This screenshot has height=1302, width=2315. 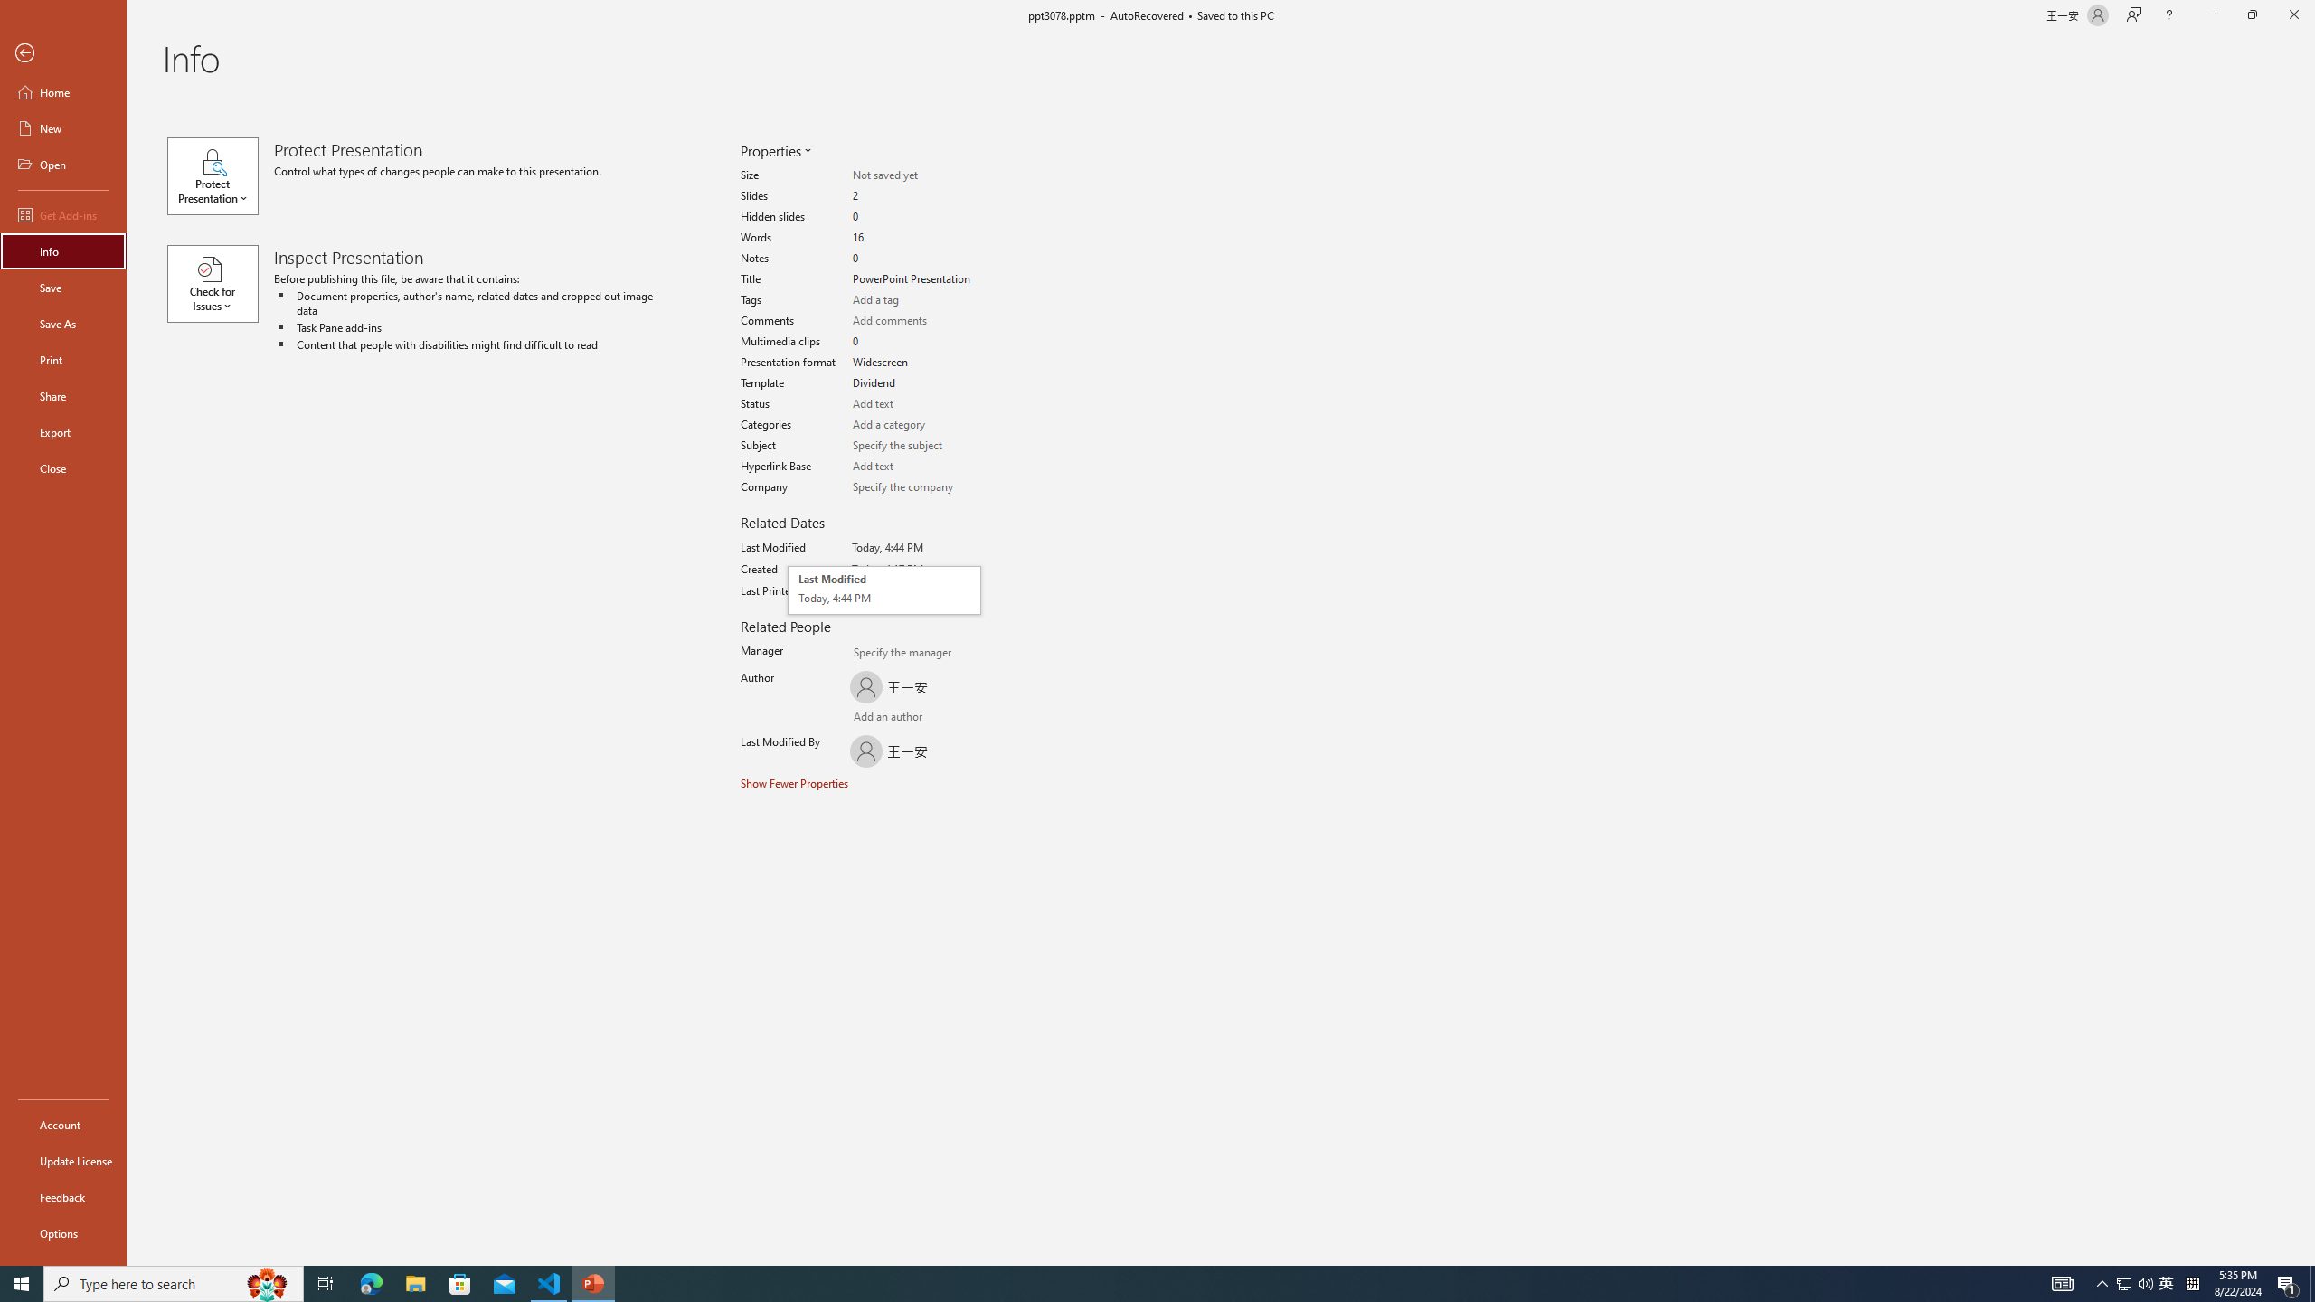 What do you see at coordinates (915, 259) in the screenshot?
I see `Notes` at bounding box center [915, 259].